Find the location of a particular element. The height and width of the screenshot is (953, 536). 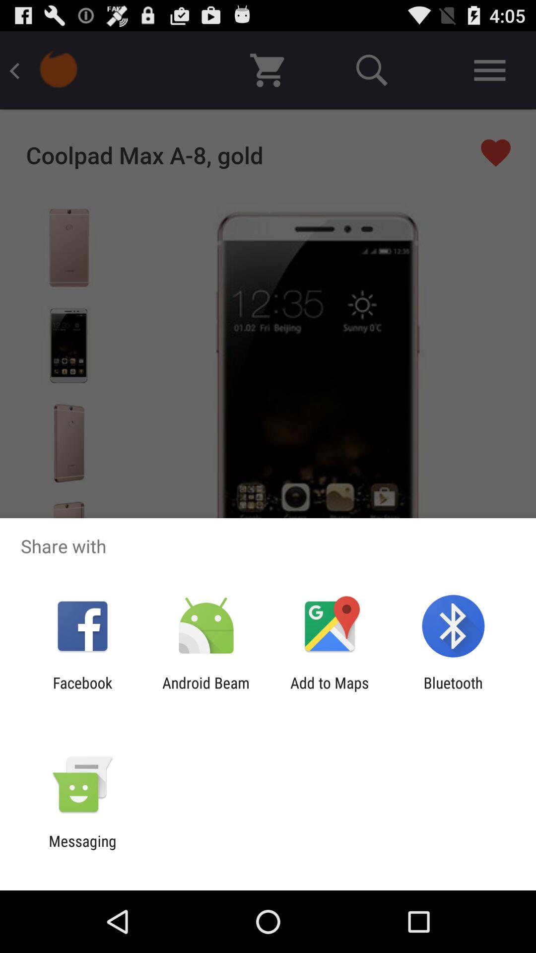

scroll until the bluetooth item is located at coordinates (453, 691).